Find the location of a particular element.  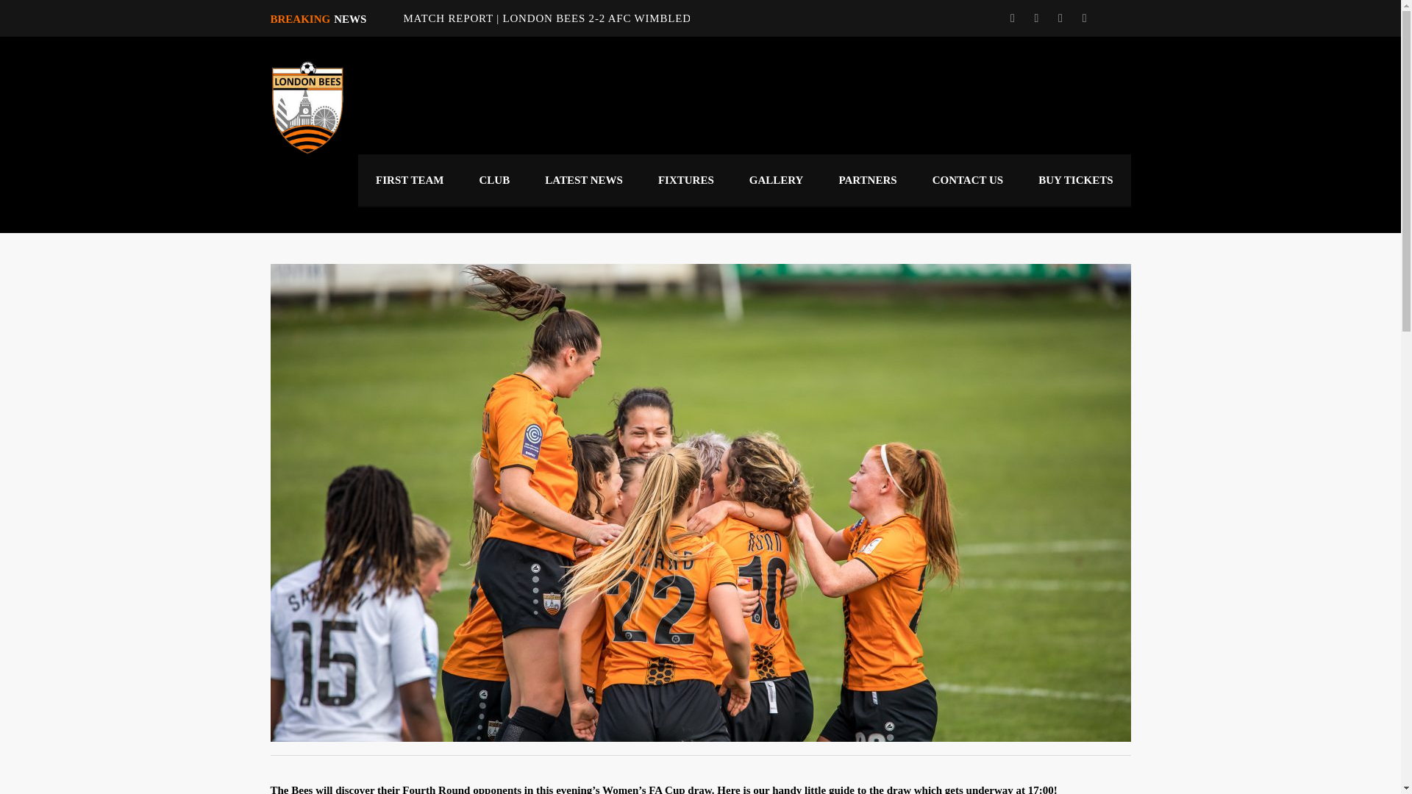

LATEST NEWS is located at coordinates (584, 179).